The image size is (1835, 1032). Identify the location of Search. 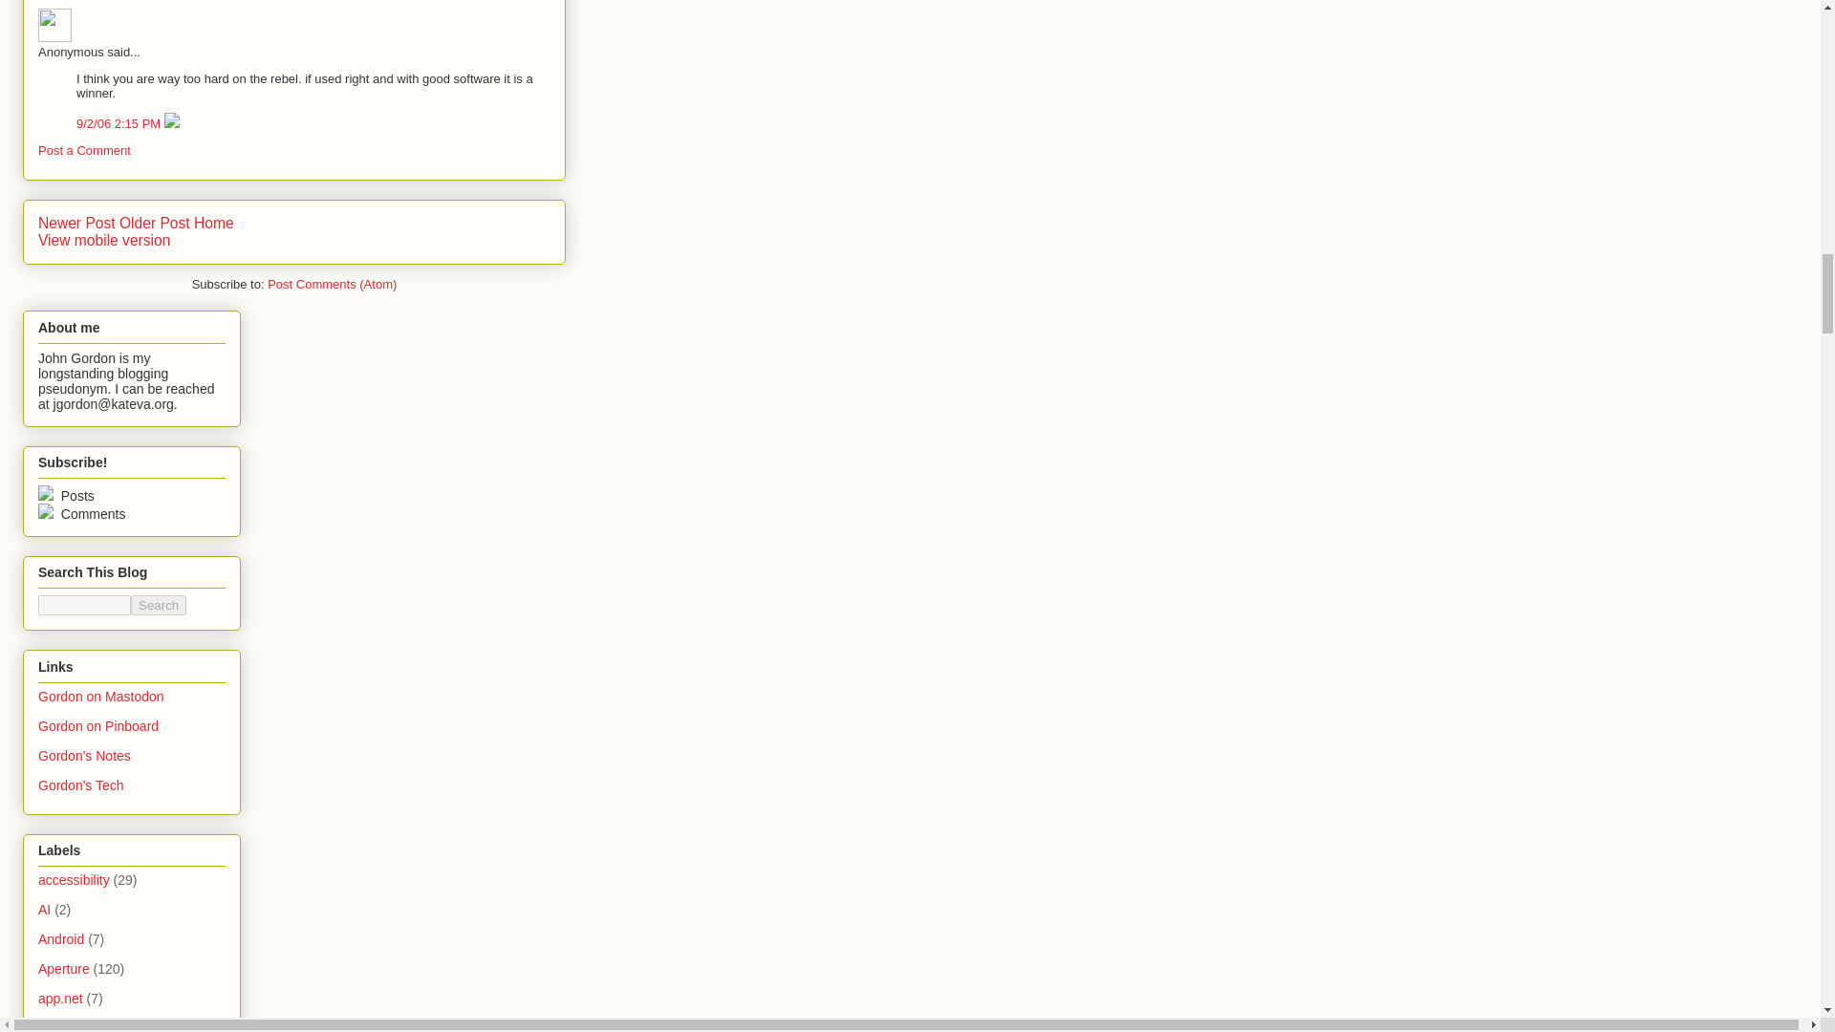
(159, 605).